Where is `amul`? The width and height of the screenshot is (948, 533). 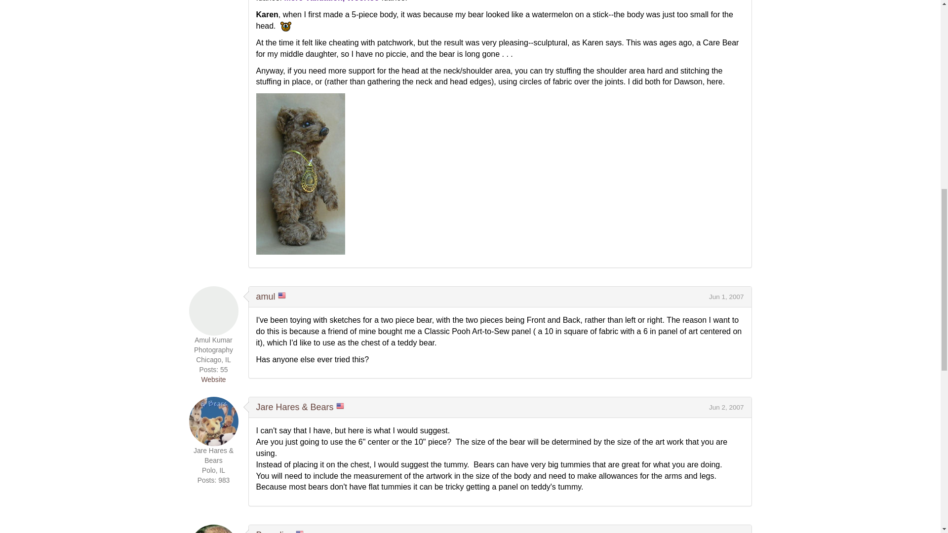 amul is located at coordinates (265, 296).